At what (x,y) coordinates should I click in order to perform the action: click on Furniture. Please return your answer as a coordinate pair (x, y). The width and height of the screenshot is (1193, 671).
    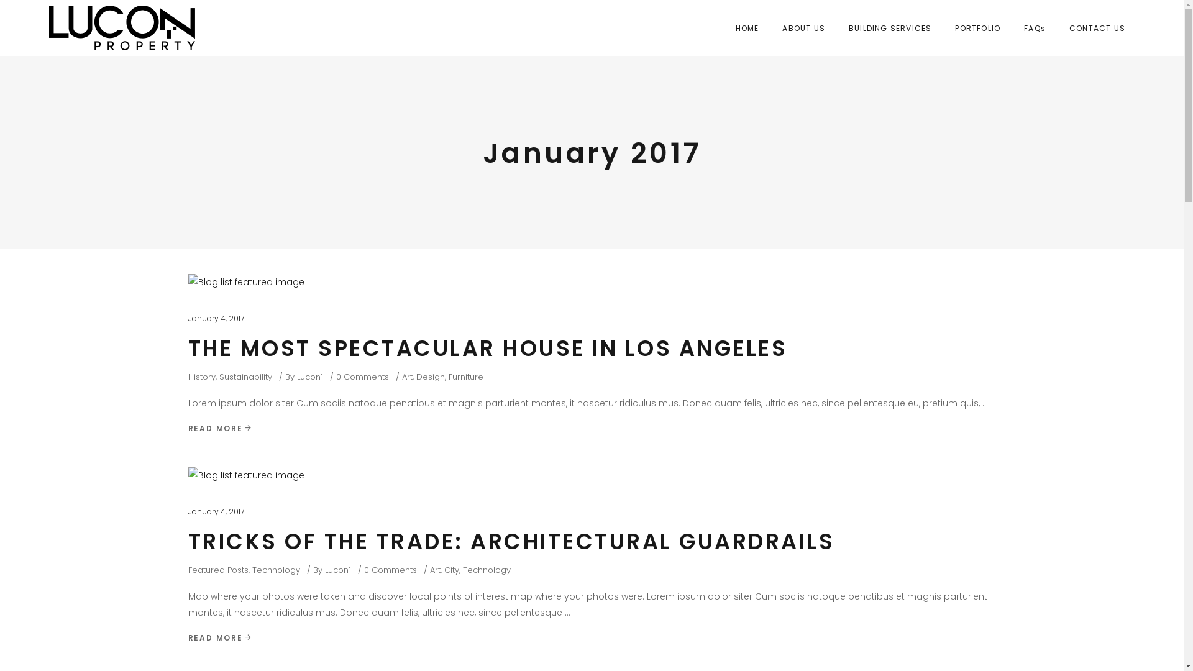
    Looking at the image, I should click on (466, 377).